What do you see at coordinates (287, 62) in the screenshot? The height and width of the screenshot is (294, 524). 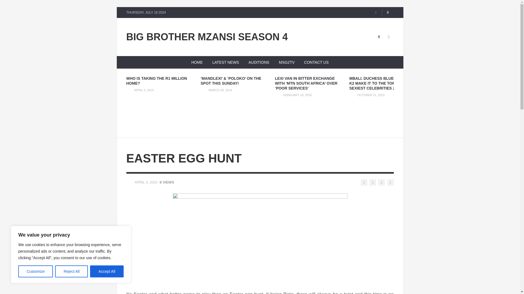 I see `MSG2TV` at bounding box center [287, 62].